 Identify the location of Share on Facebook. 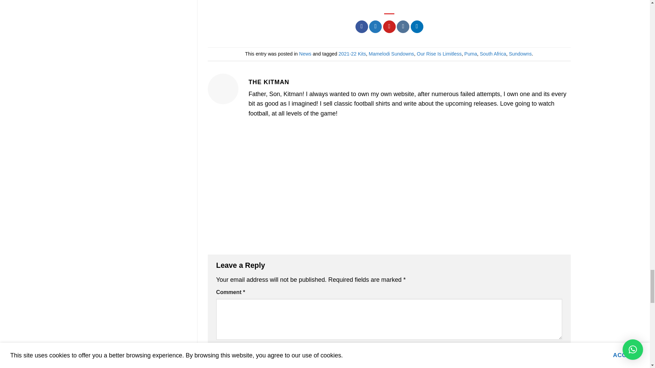
(362, 27).